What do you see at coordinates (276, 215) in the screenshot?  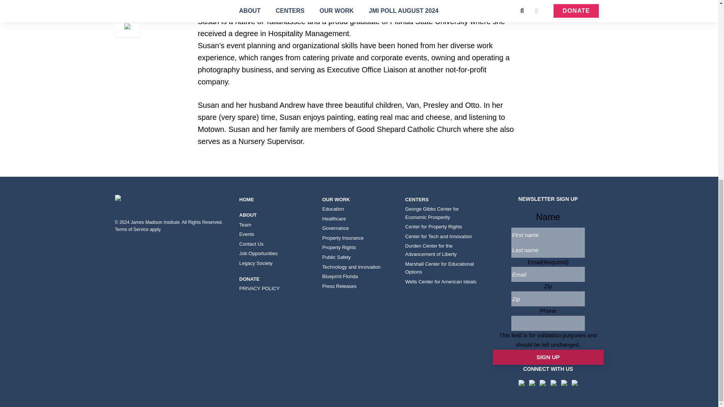 I see `ABOUT` at bounding box center [276, 215].